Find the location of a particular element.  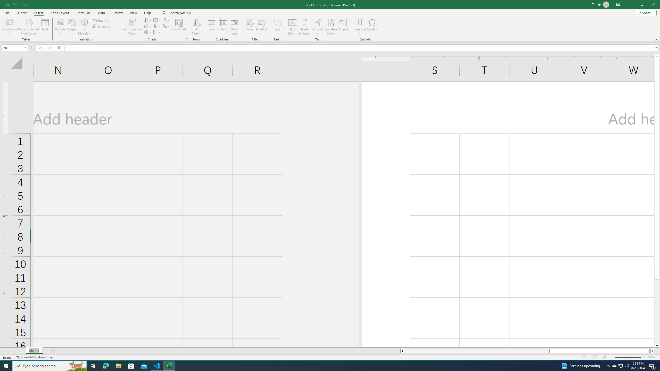

Text Box is located at coordinates (292, 27).